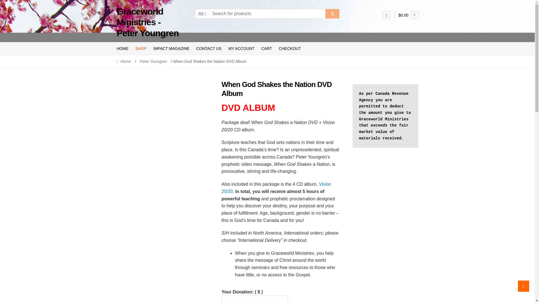 This screenshot has height=303, width=539. Describe the element at coordinates (267, 49) in the screenshot. I see `CART` at that location.